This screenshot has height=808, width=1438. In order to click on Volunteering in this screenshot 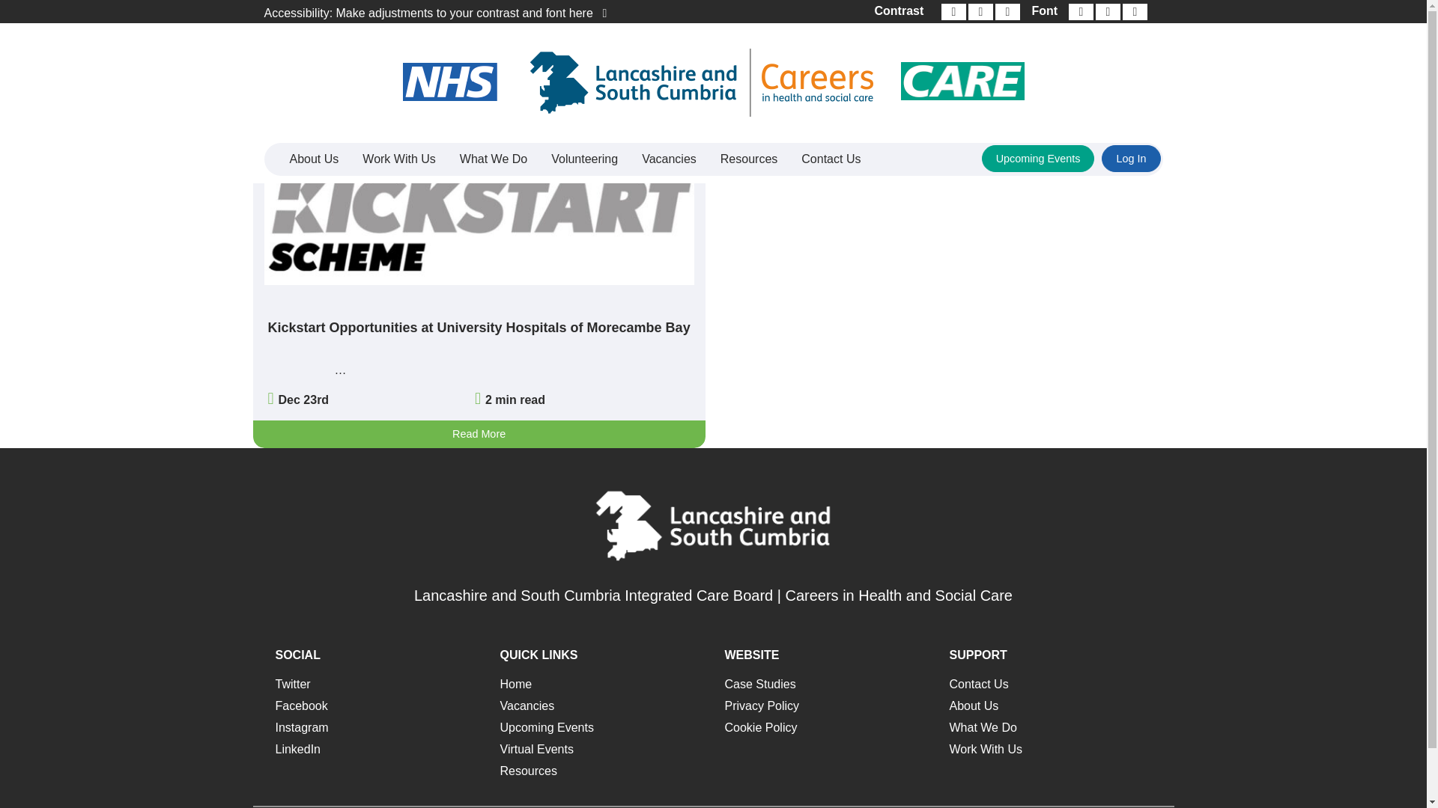, I will do `click(584, 159)`.